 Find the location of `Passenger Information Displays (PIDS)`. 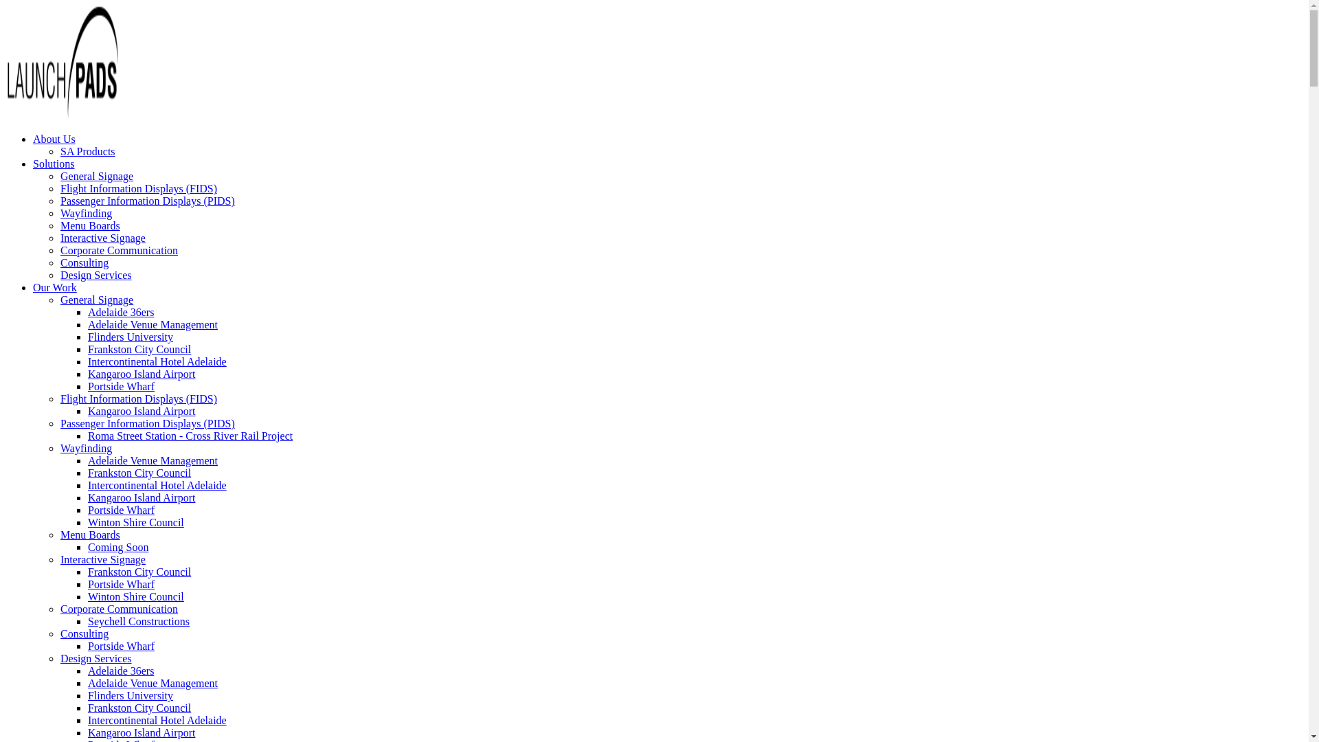

Passenger Information Displays (PIDS) is located at coordinates (148, 423).